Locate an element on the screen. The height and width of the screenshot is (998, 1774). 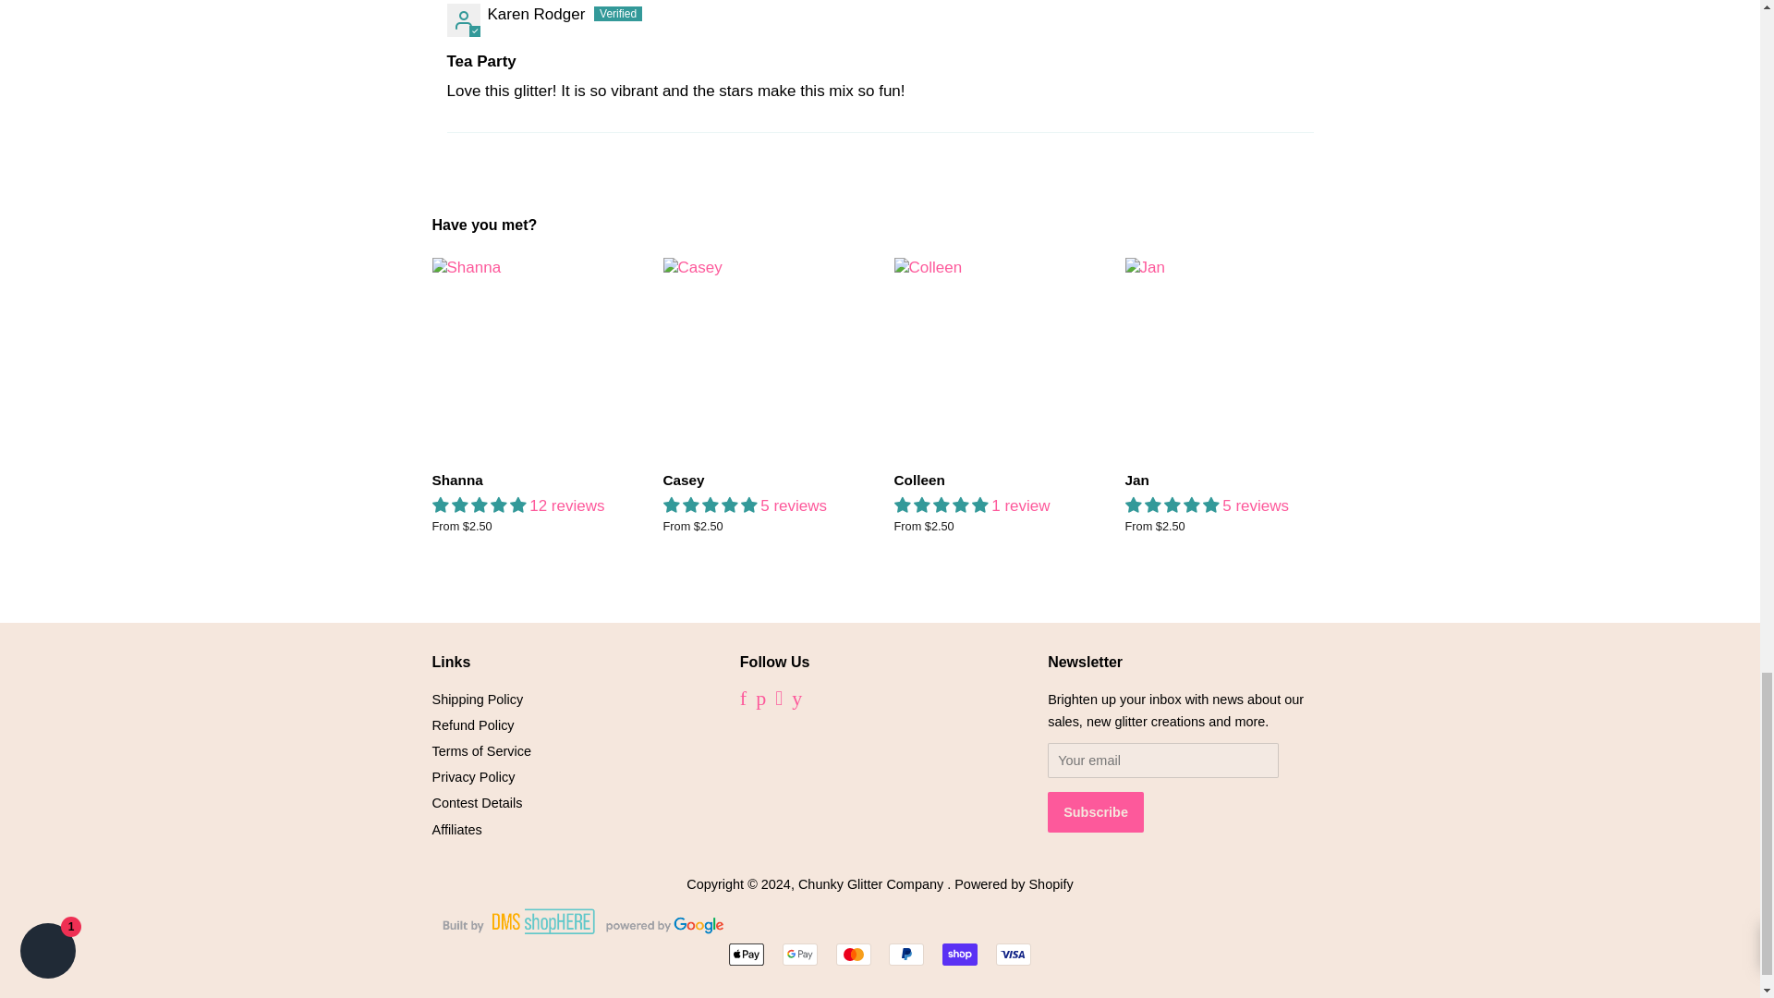
Visa is located at coordinates (1013, 954).